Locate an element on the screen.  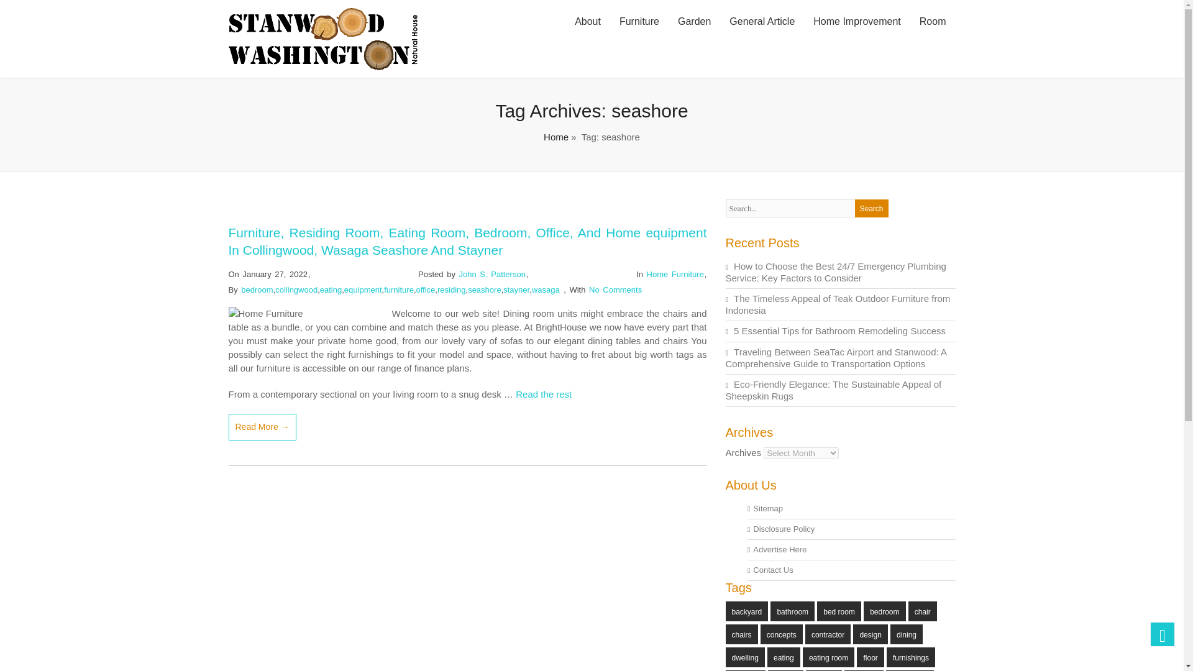
Search is located at coordinates (872, 208).